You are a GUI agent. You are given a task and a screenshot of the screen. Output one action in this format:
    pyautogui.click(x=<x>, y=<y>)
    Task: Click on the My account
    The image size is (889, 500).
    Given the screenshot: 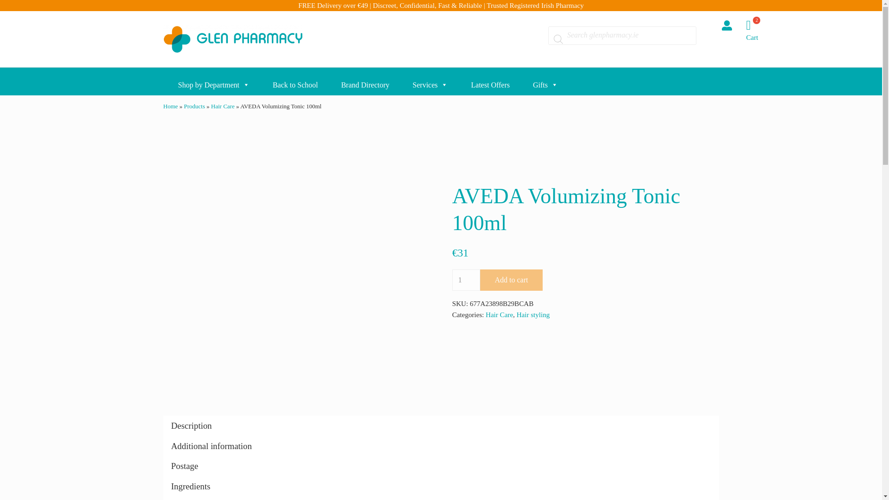 What is the action you would take?
    pyautogui.click(x=726, y=25)
    